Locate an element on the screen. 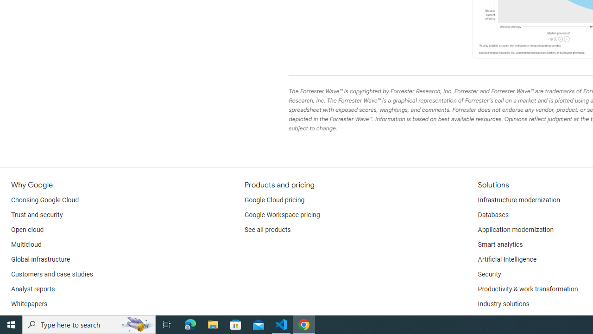  Multicloud is located at coordinates (26, 245).